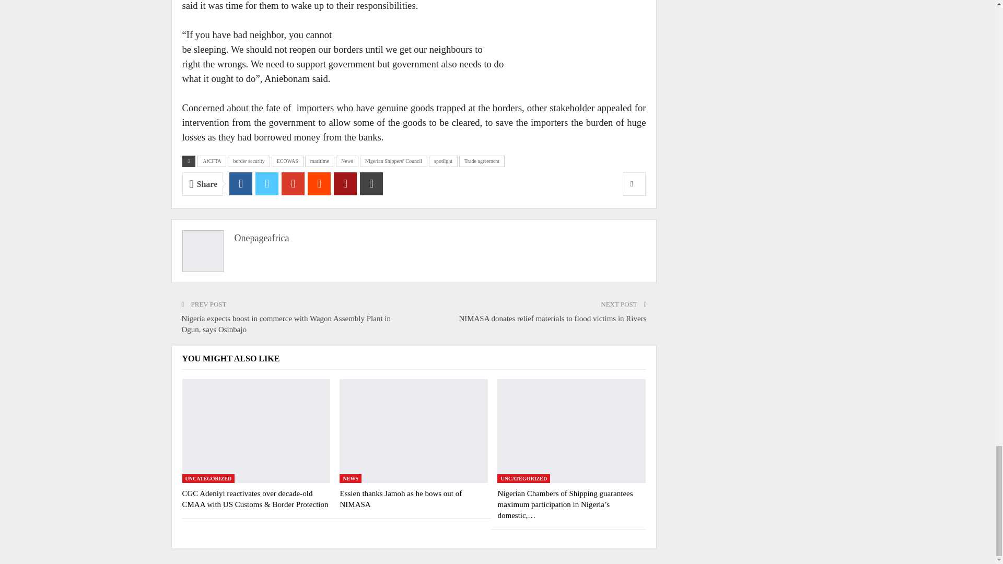  Describe the element at coordinates (287, 161) in the screenshot. I see `ECOWAS` at that location.